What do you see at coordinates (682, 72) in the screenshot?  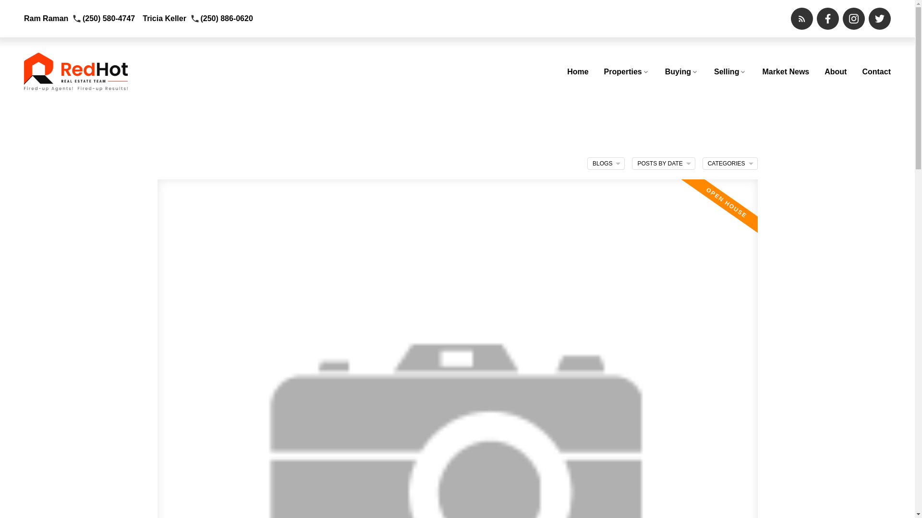 I see `Buying` at bounding box center [682, 72].